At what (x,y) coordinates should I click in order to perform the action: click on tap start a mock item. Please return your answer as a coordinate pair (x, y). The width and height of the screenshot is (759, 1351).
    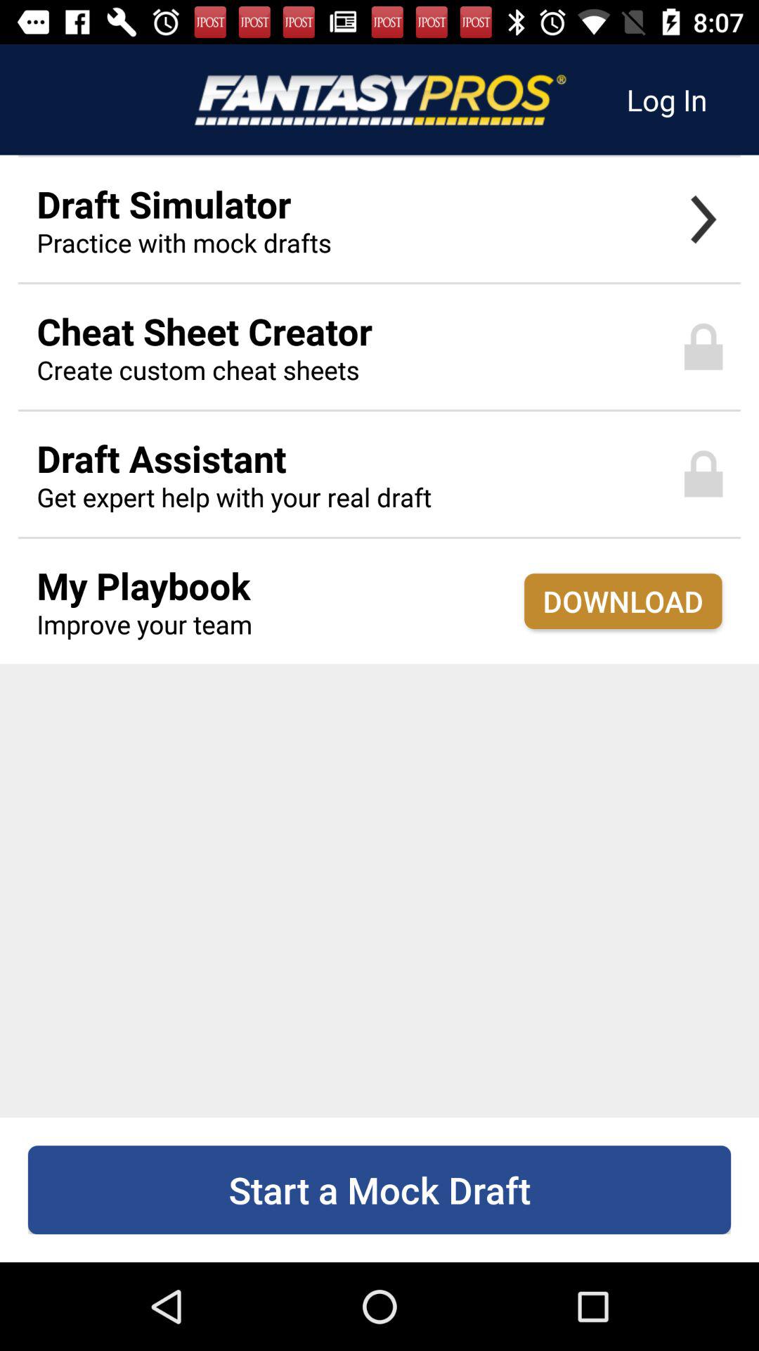
    Looking at the image, I should click on (379, 1190).